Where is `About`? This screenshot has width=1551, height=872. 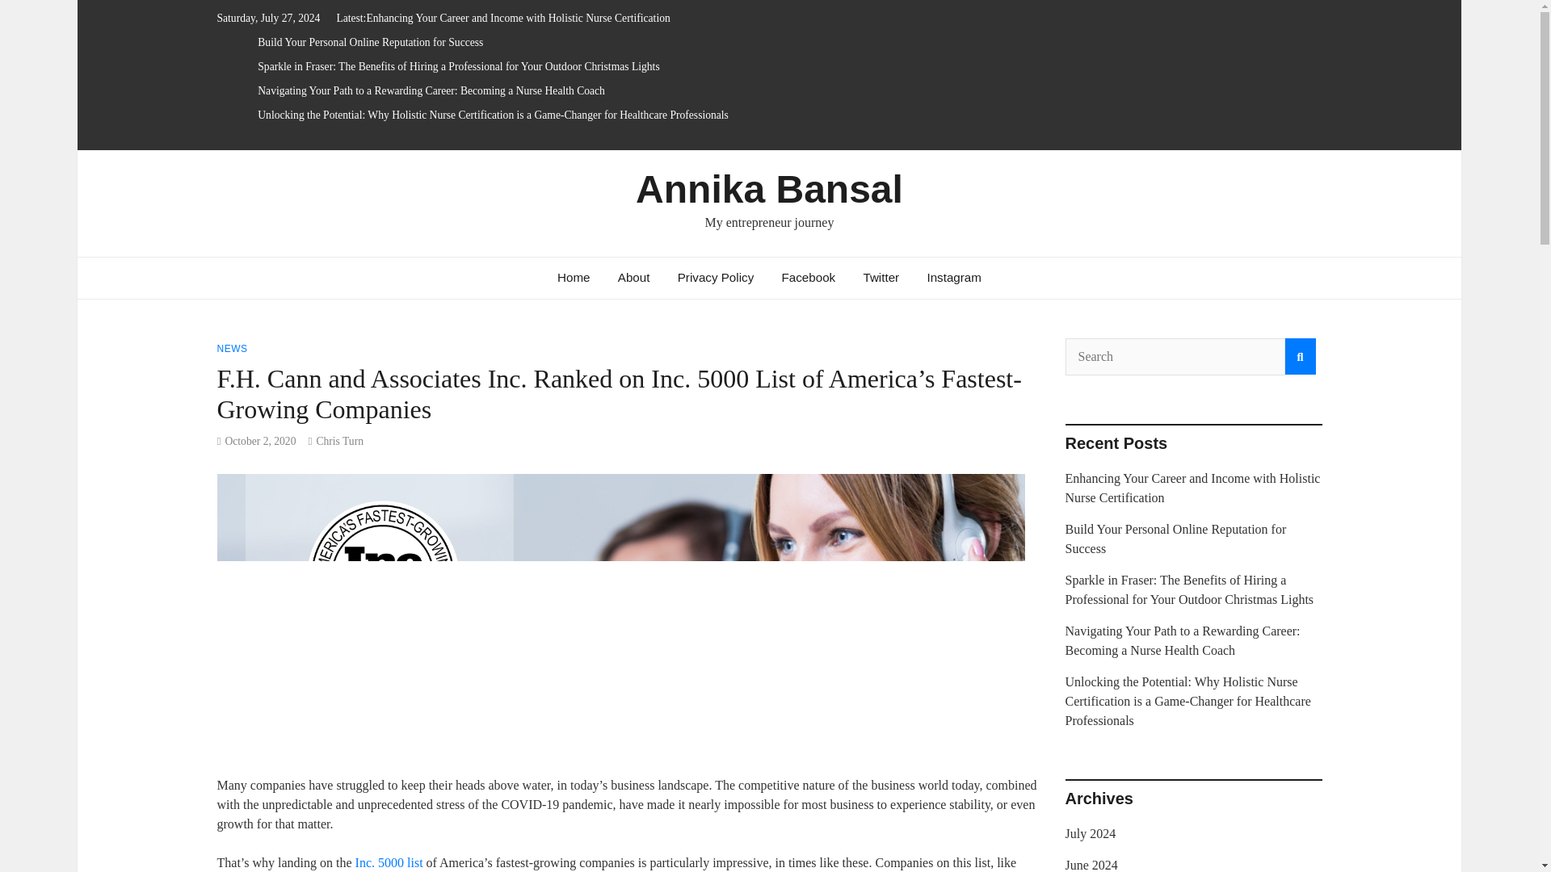
About is located at coordinates (633, 278).